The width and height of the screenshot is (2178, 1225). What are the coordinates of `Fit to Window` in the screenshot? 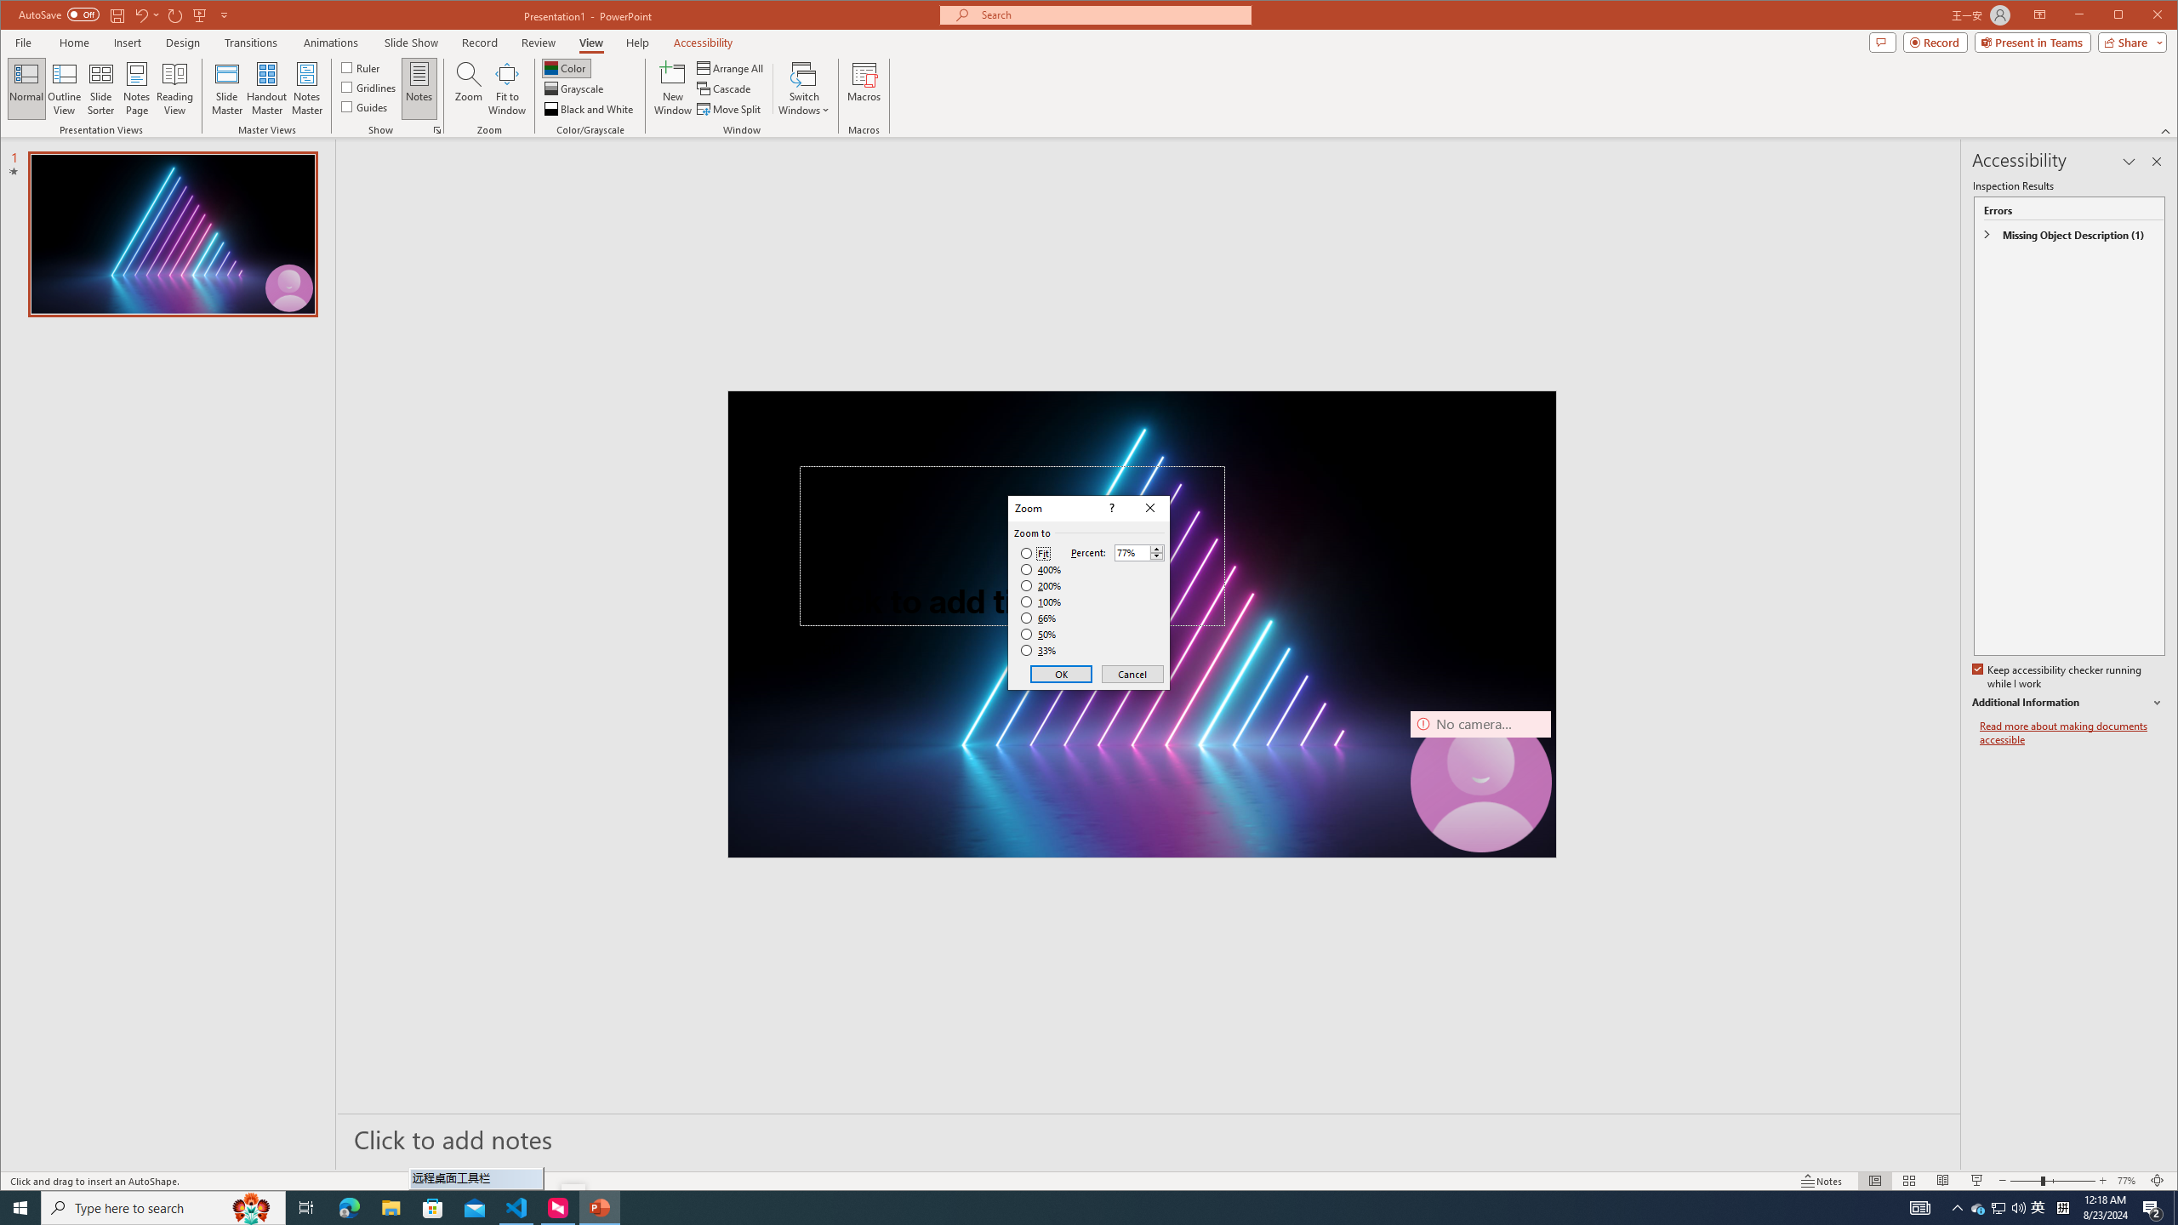 It's located at (507, 88).